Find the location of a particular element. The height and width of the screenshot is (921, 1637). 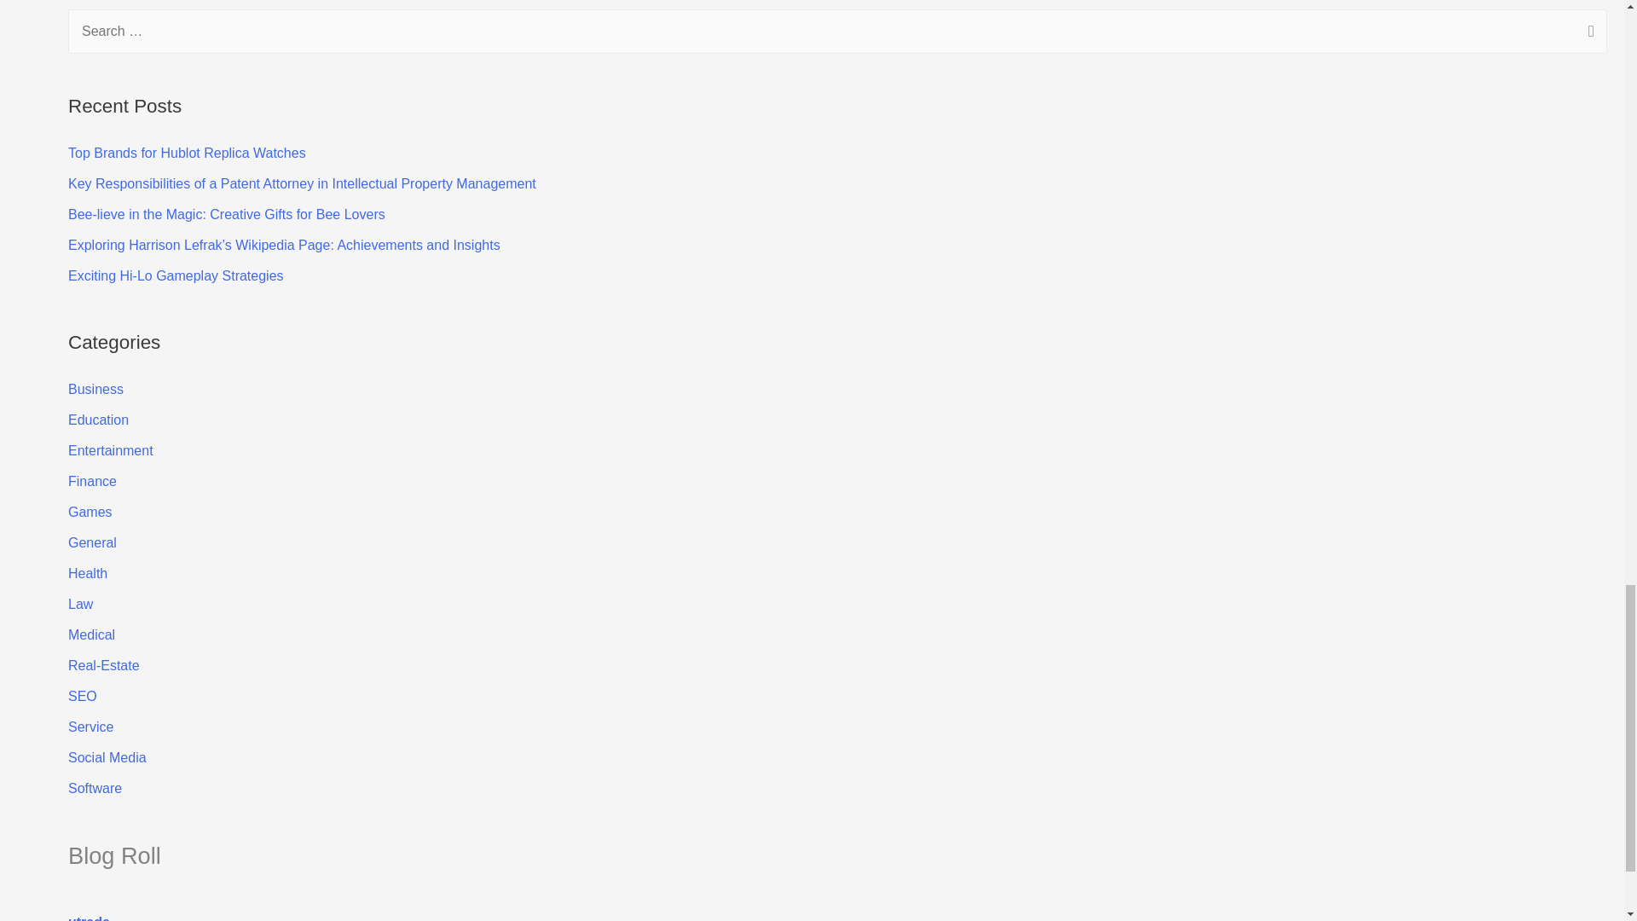

Top Brands for Hublot Replica Watches is located at coordinates (188, 152).